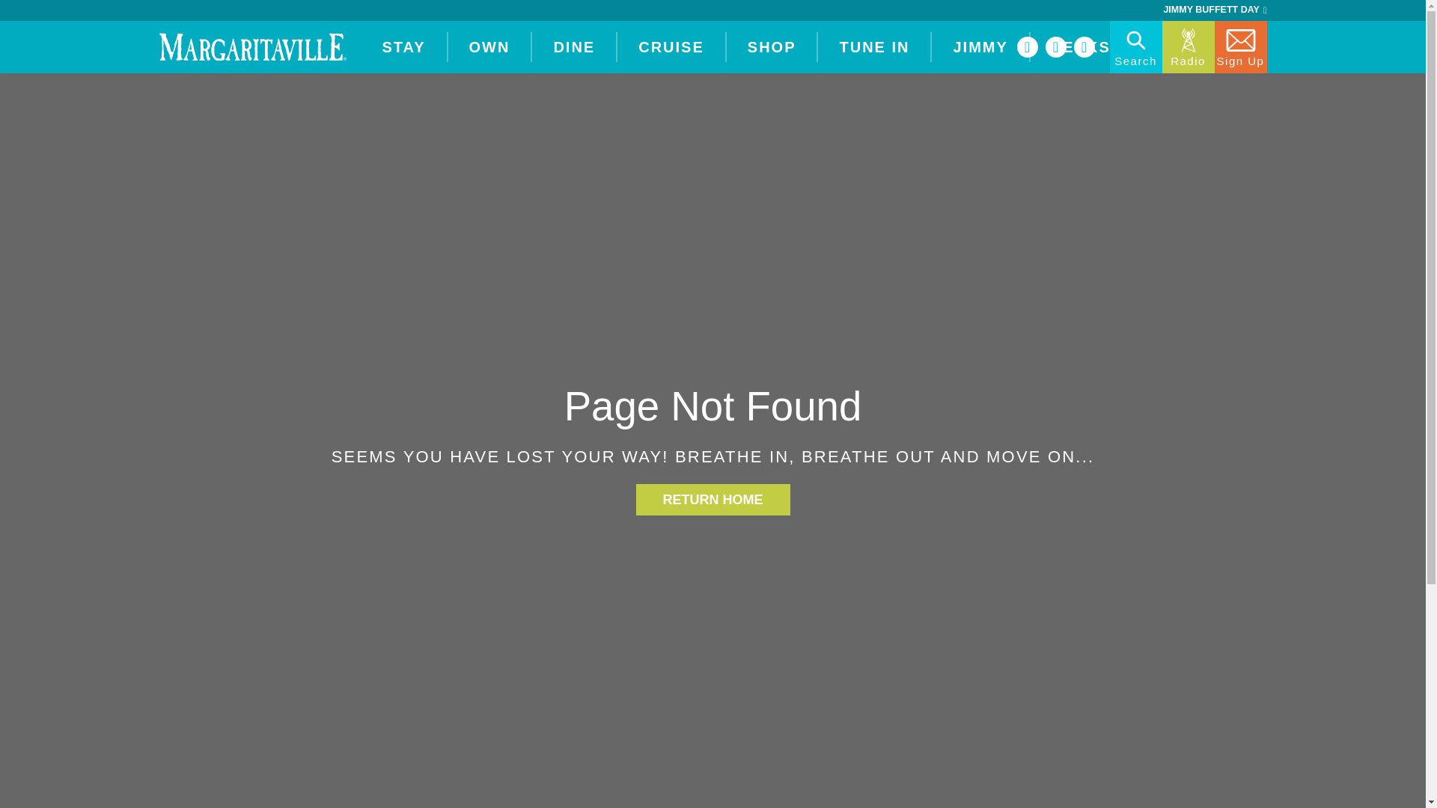 Image resolution: width=1437 pixels, height=808 pixels. What do you see at coordinates (873, 46) in the screenshot?
I see `TUNE IN` at bounding box center [873, 46].